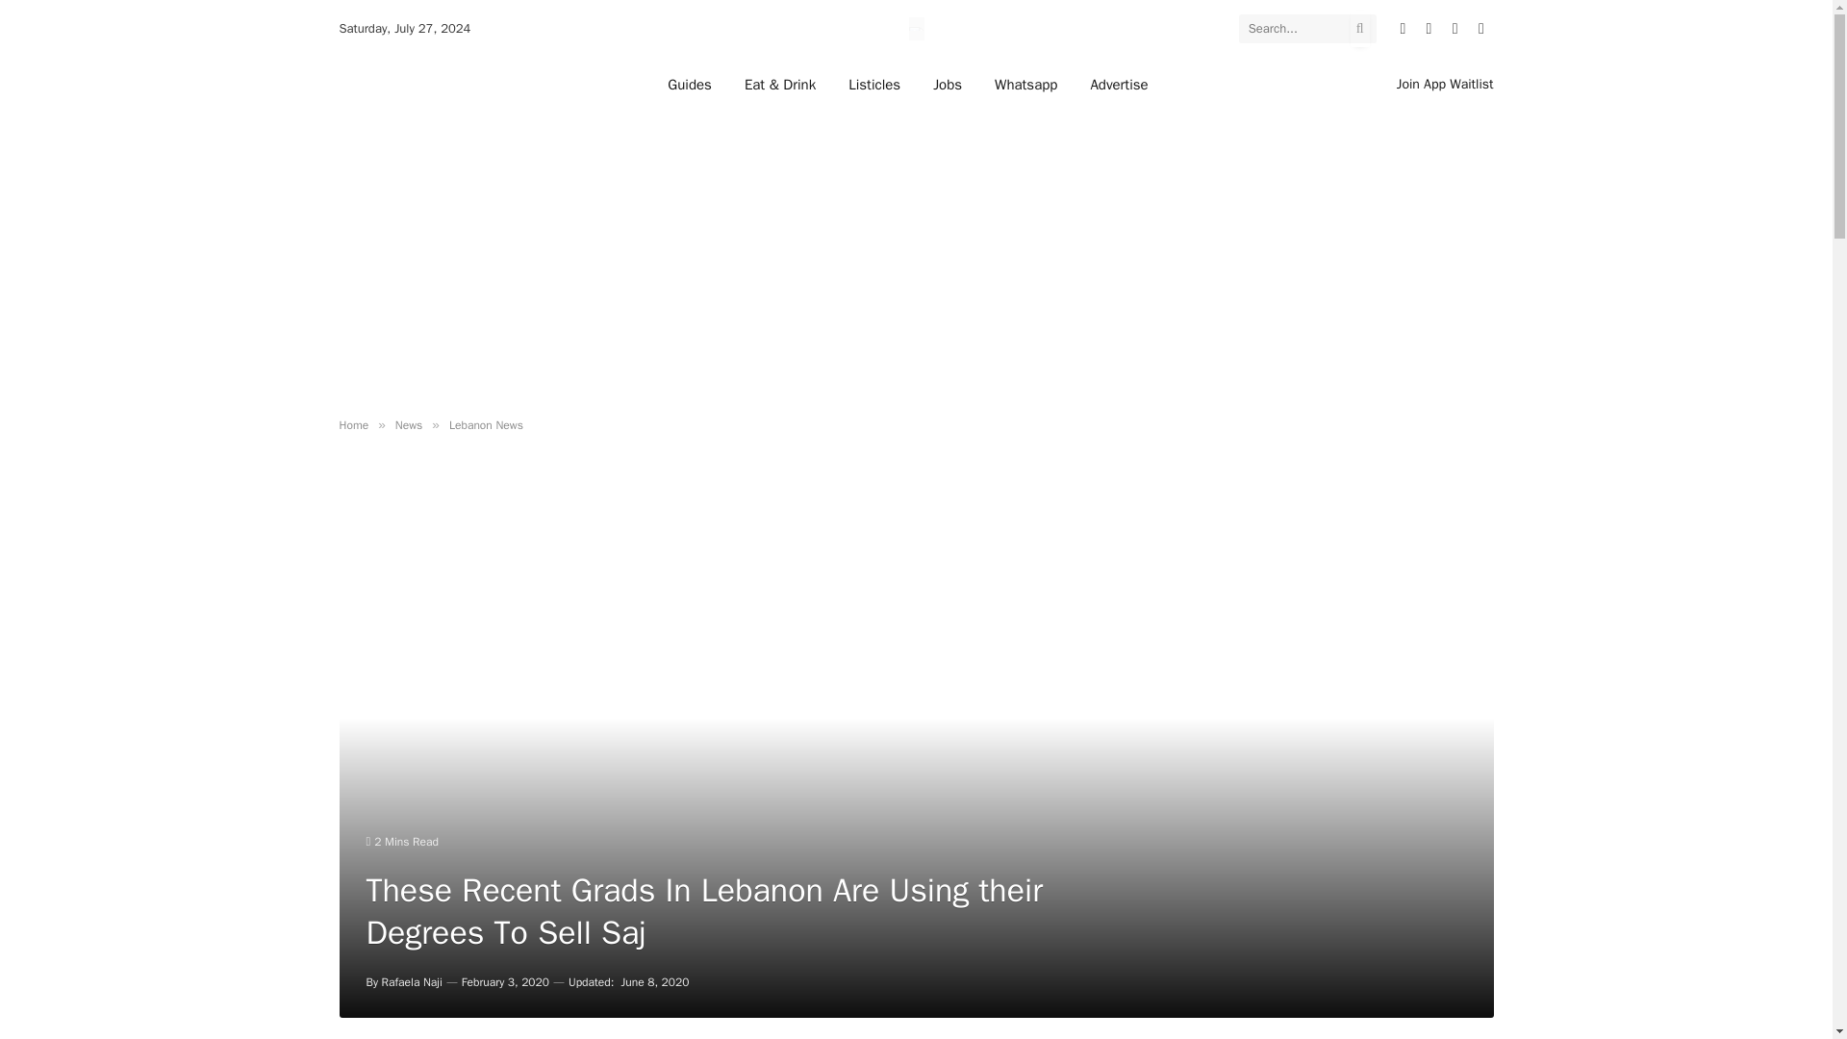 The image size is (1847, 1039). What do you see at coordinates (916, 29) in the screenshot?
I see `961` at bounding box center [916, 29].